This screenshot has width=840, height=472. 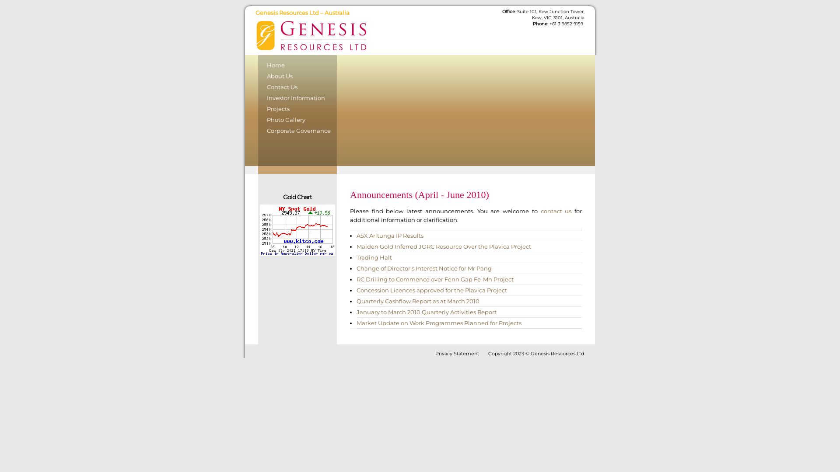 What do you see at coordinates (439, 323) in the screenshot?
I see `Market Update on Work Programmes Planned for Projects` at bounding box center [439, 323].